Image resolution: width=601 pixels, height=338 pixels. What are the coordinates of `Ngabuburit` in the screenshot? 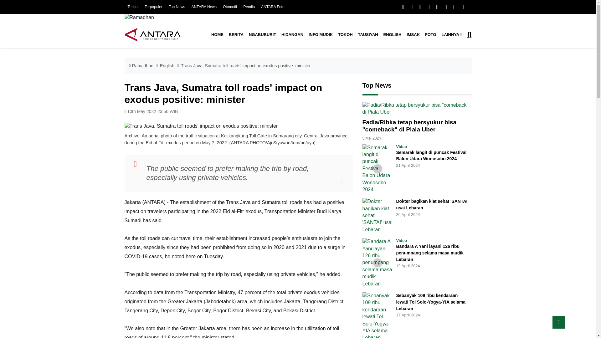 It's located at (262, 35).